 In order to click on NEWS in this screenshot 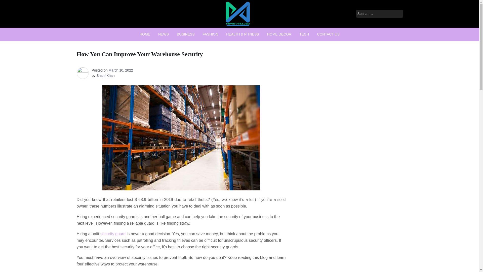, I will do `click(164, 34)`.